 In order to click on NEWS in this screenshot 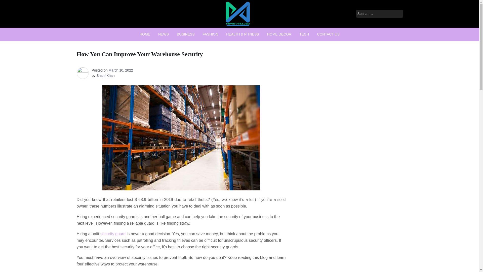, I will do `click(164, 34)`.